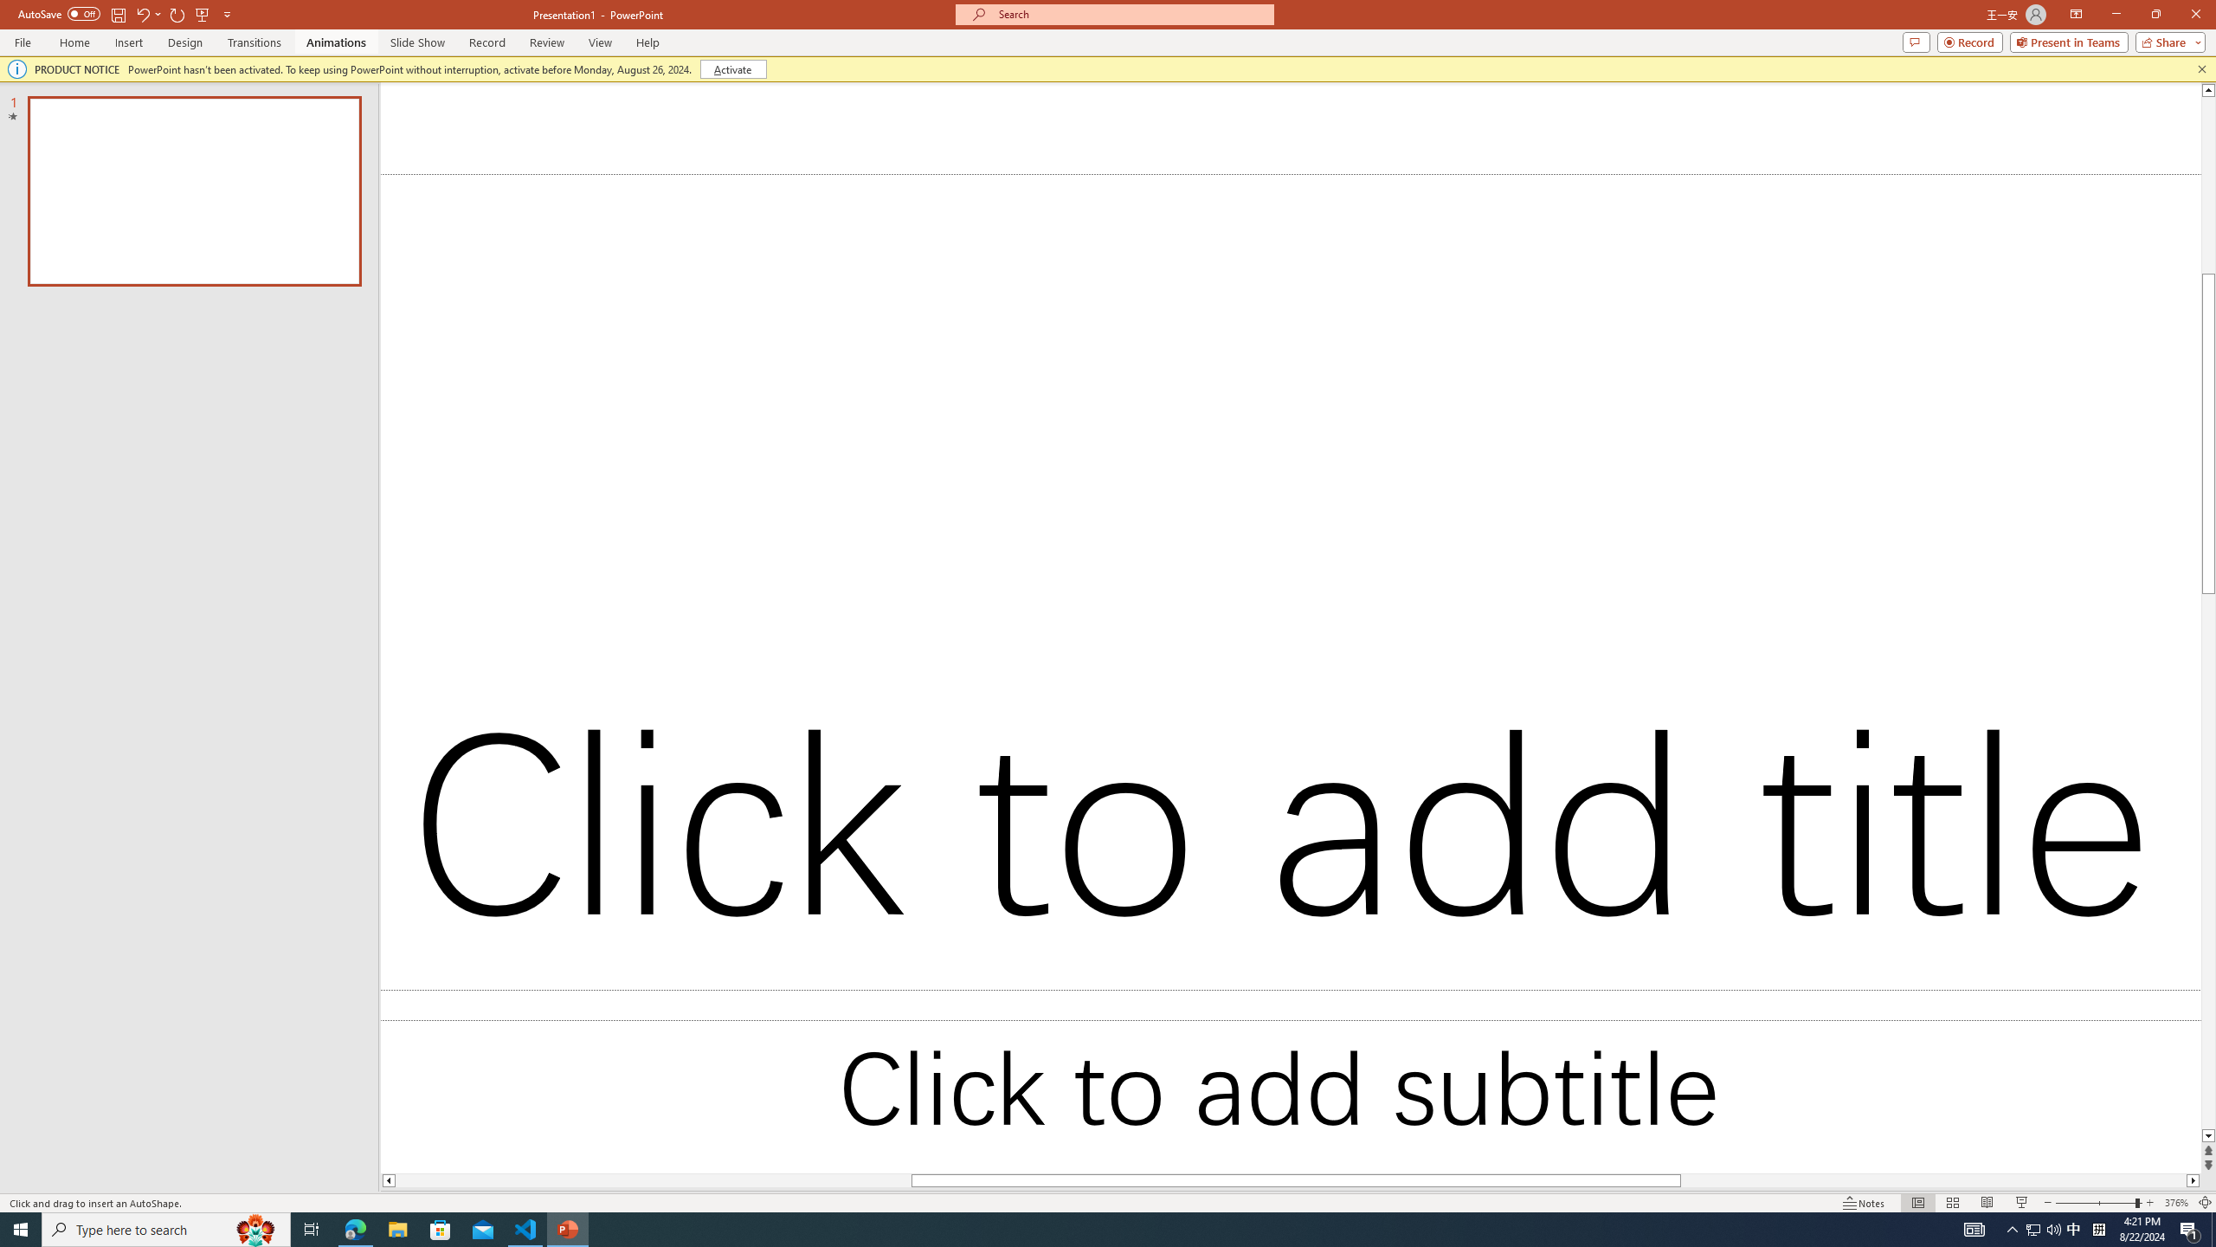 The height and width of the screenshot is (1247, 2216). I want to click on Line and Paragraph Spacing, so click(803, 156).